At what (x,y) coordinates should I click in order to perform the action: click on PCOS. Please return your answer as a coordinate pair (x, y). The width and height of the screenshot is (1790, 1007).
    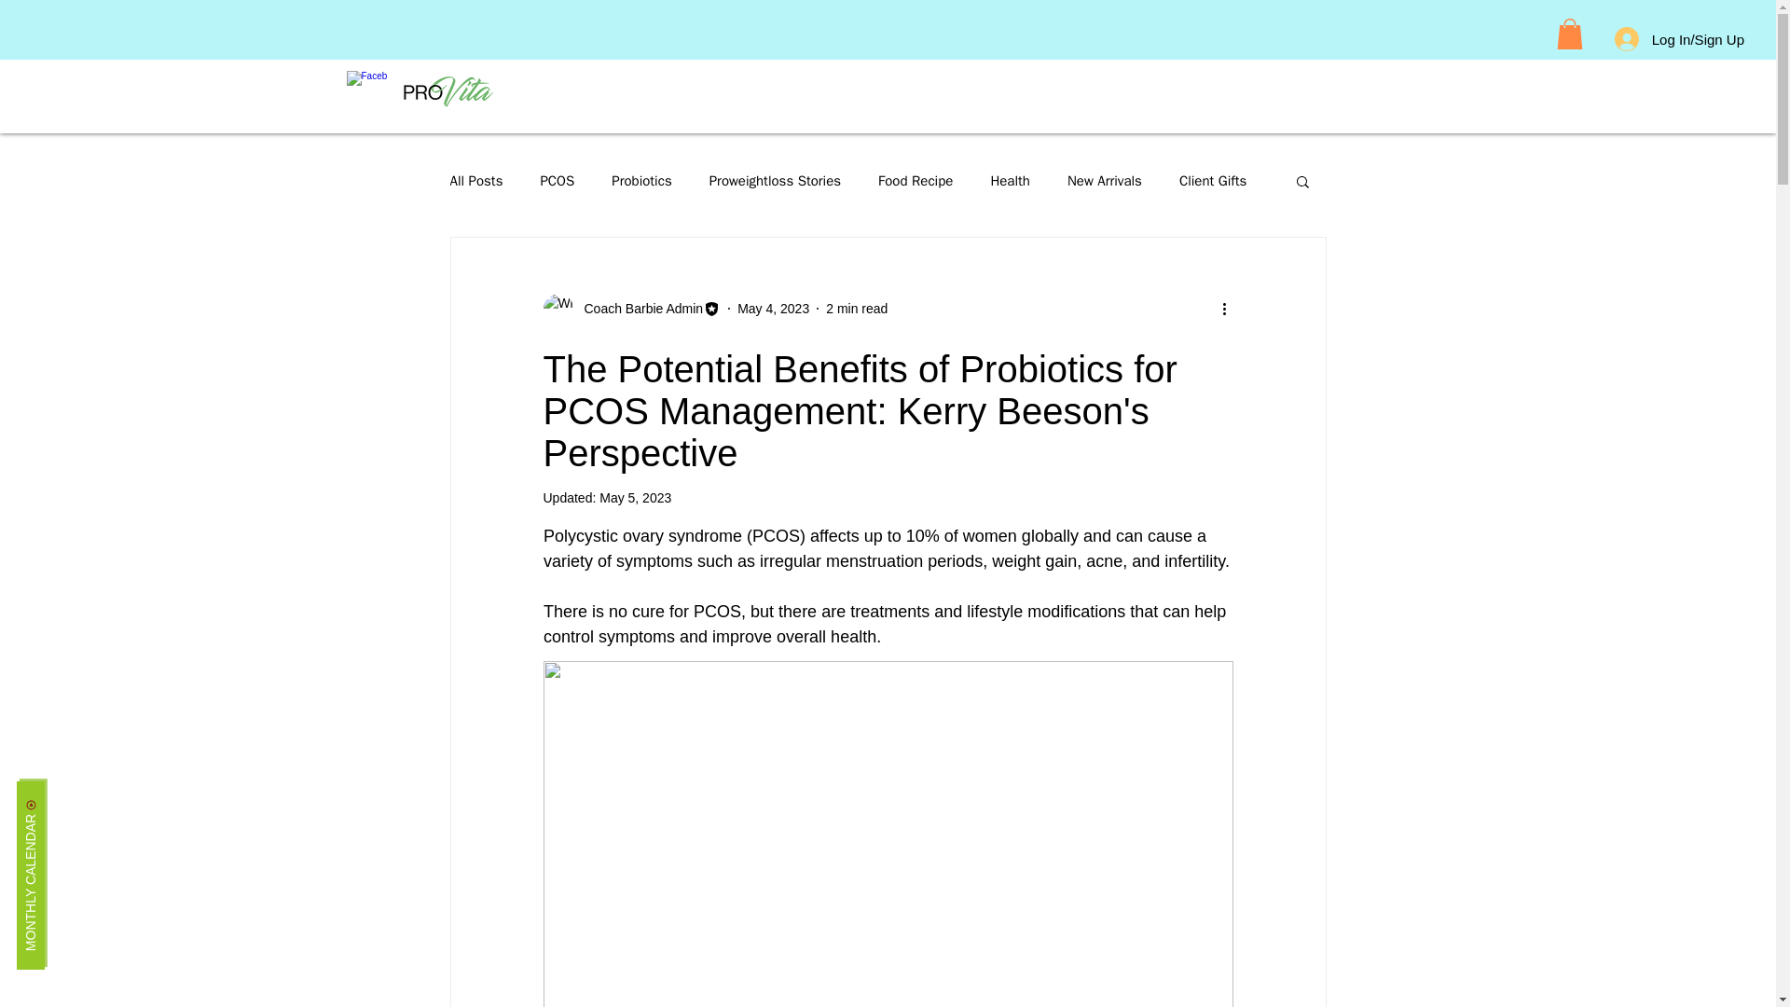
    Looking at the image, I should click on (558, 180).